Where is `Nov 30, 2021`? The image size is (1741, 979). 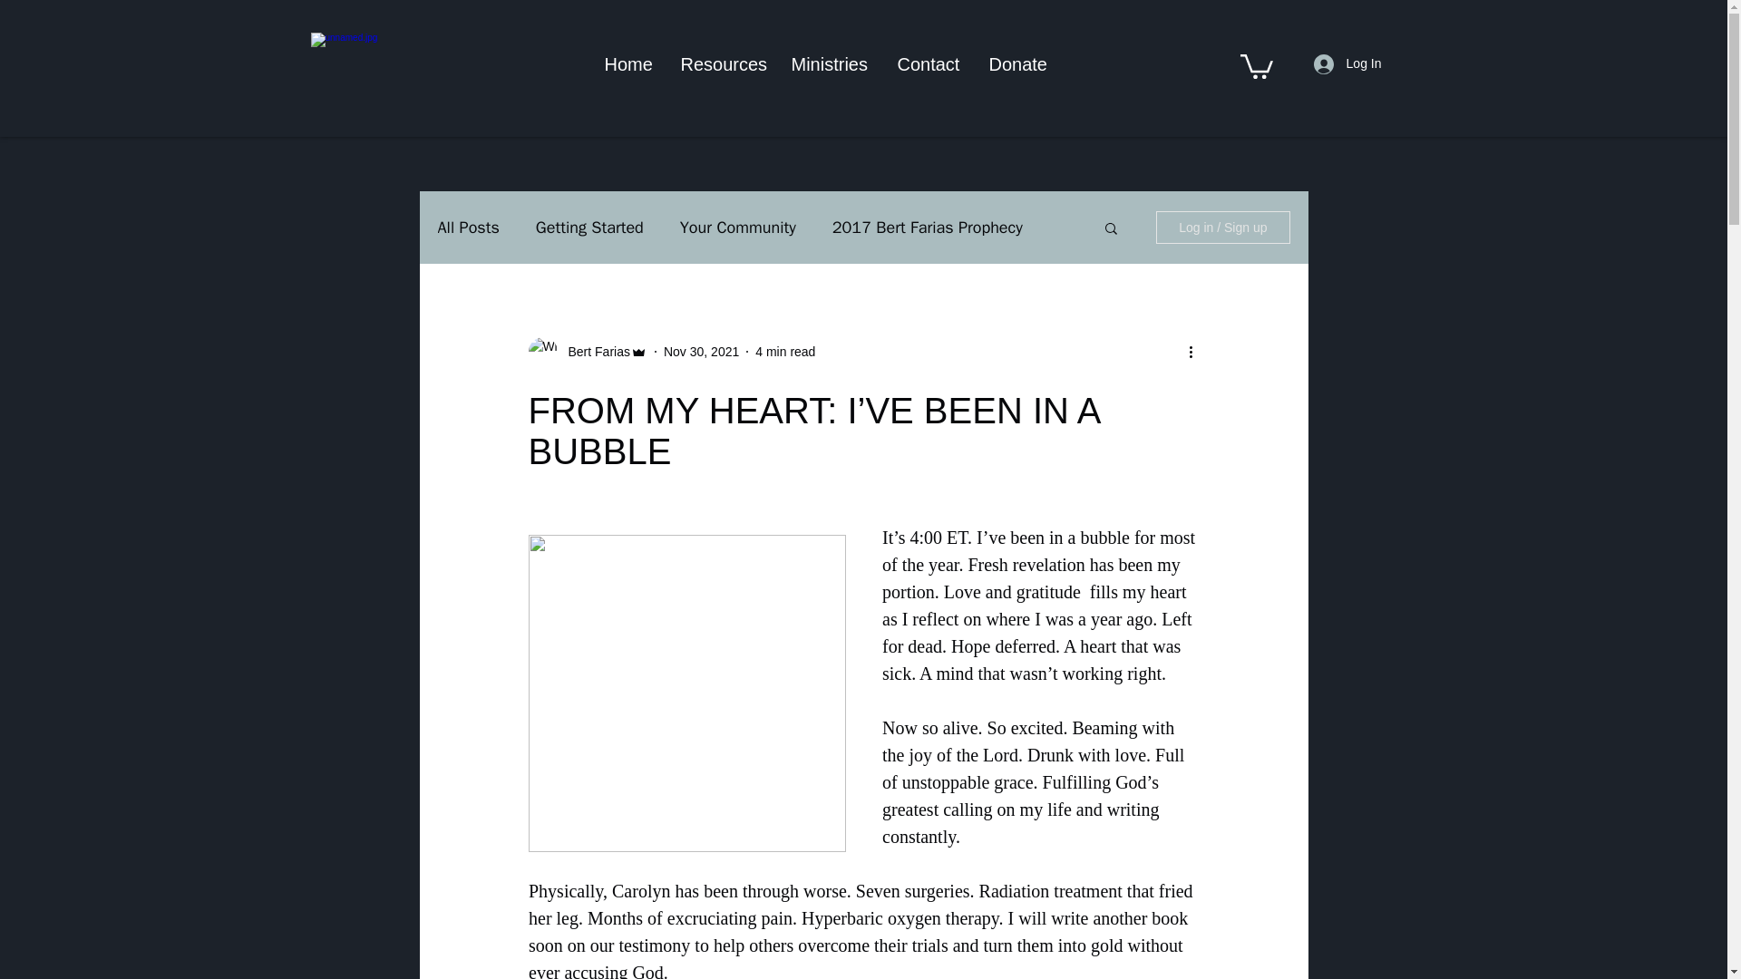 Nov 30, 2021 is located at coordinates (700, 352).